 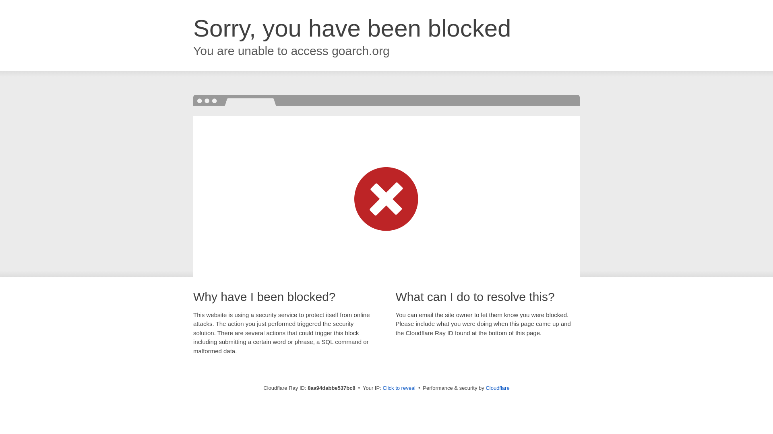 What do you see at coordinates (399, 388) in the screenshot?
I see `Click to reveal` at bounding box center [399, 388].